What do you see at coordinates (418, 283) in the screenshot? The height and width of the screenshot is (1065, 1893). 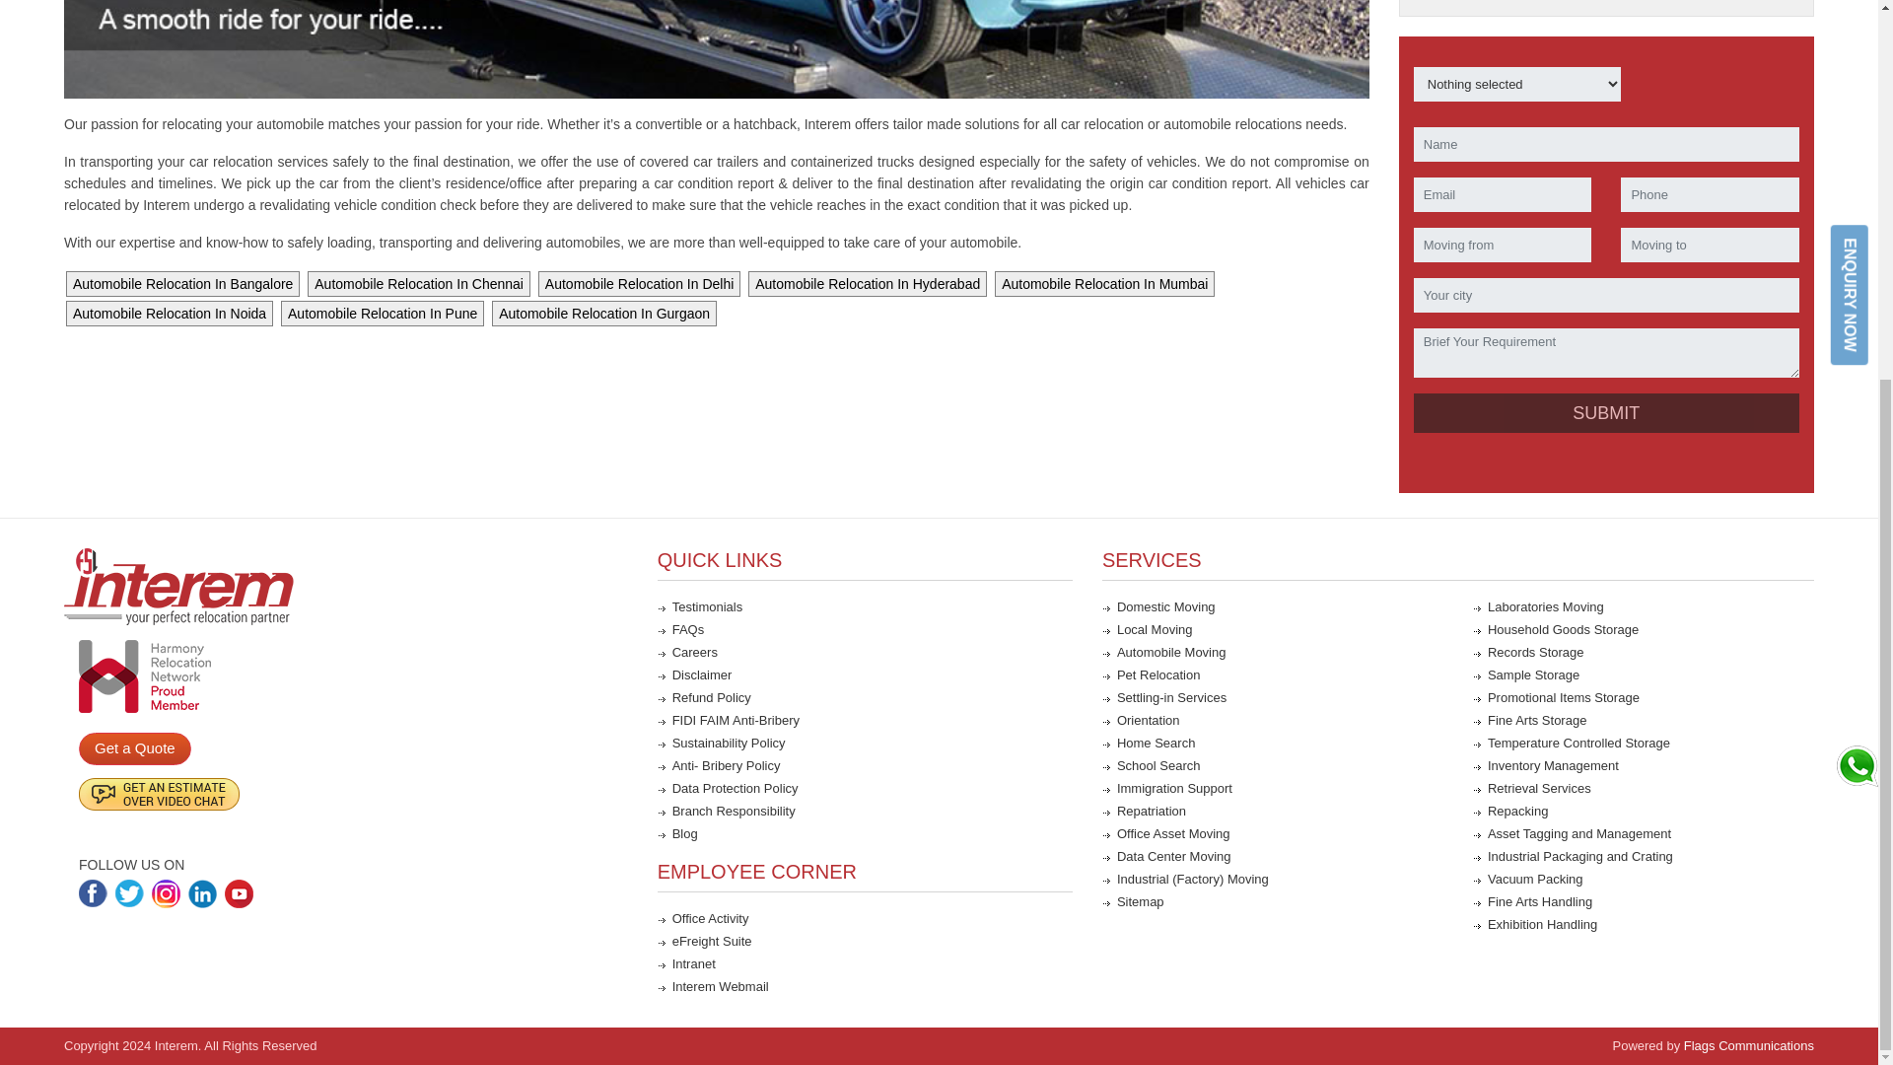 I see `Automobile Relocation In Chennai` at bounding box center [418, 283].